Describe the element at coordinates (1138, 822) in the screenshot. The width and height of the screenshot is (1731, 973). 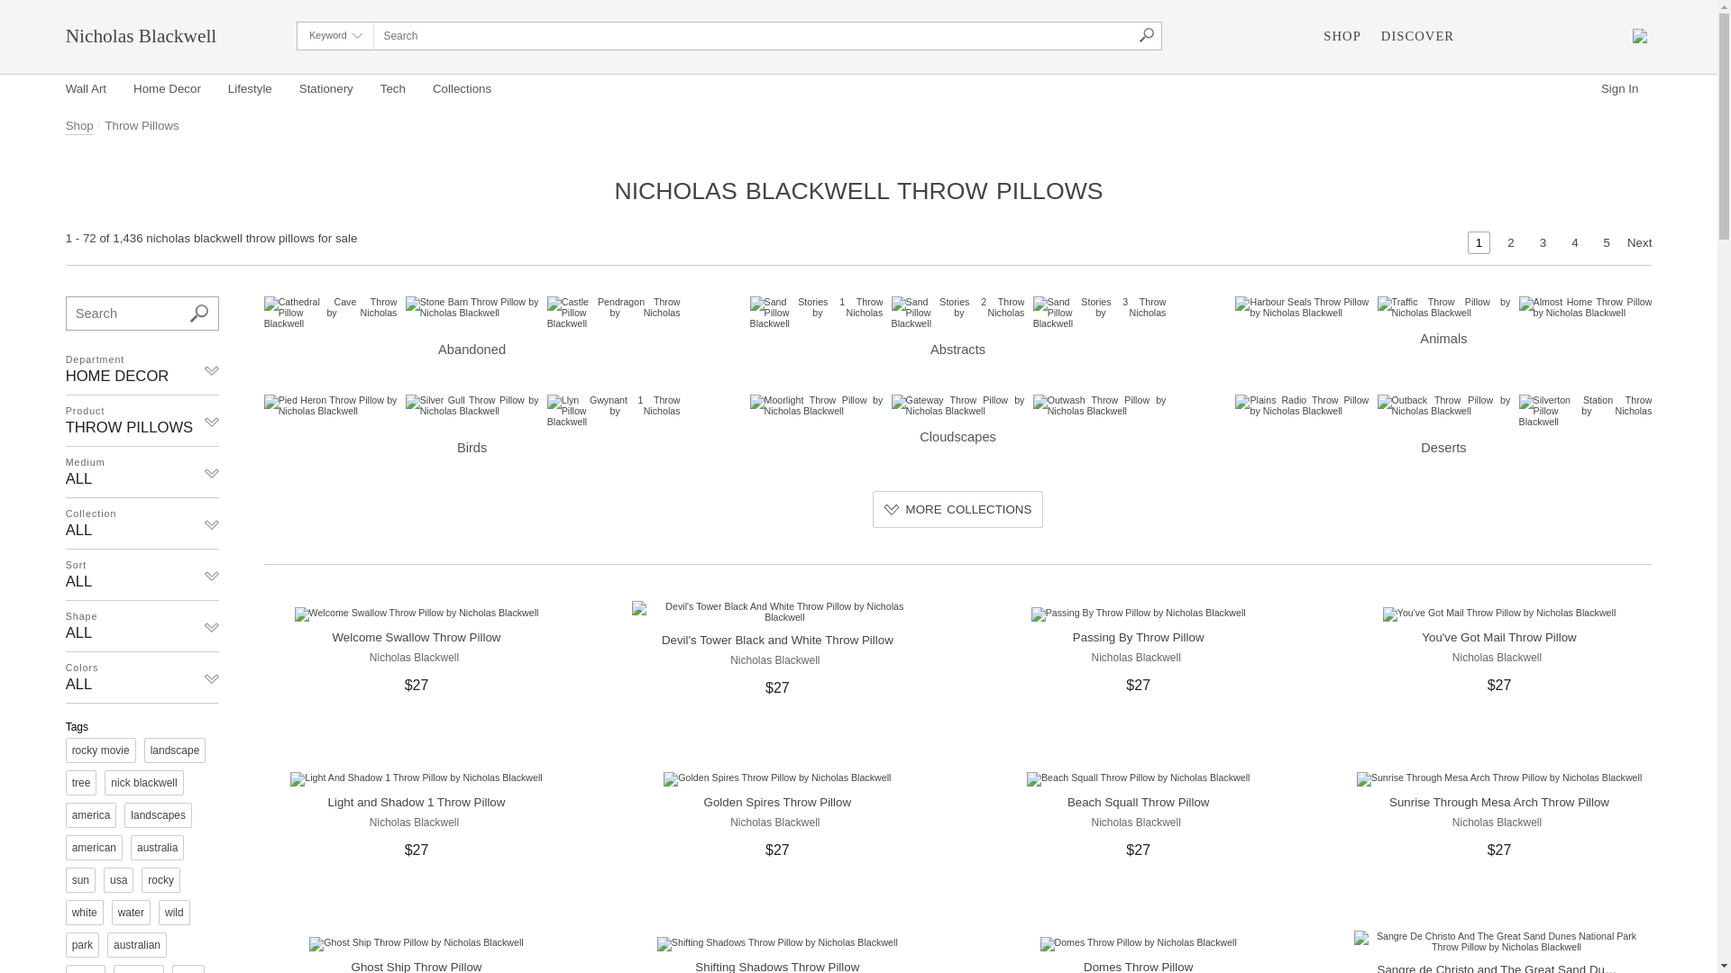
I see `Nicholas Blackwell` at that location.